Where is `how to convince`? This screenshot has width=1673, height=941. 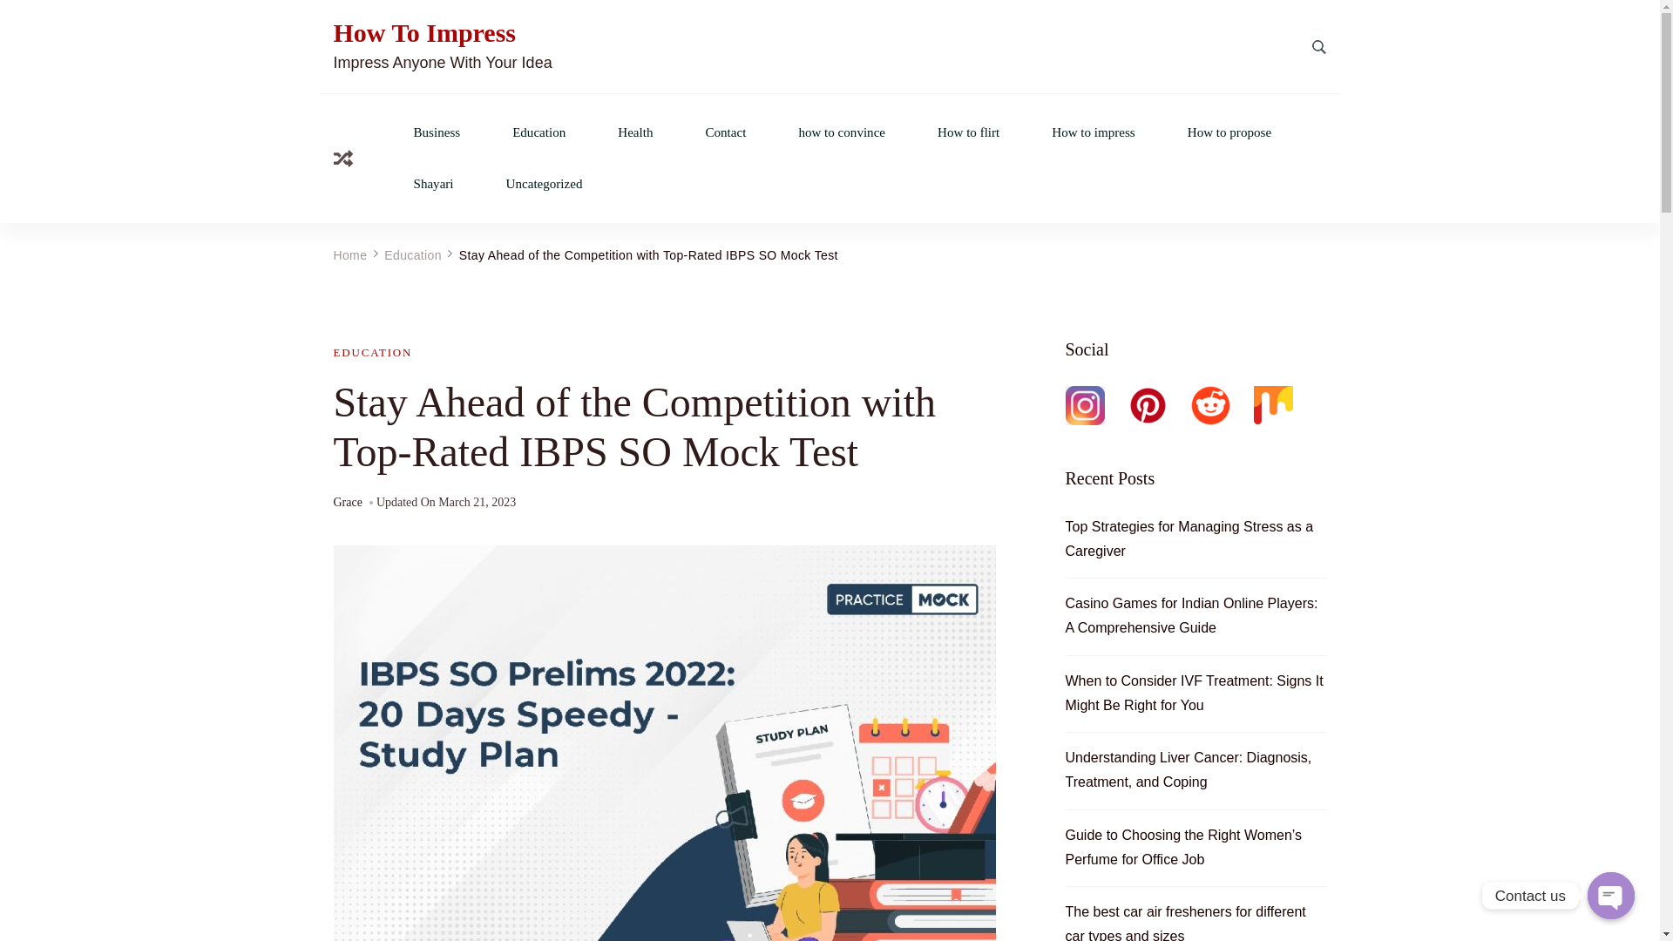
how to convince is located at coordinates (841, 131).